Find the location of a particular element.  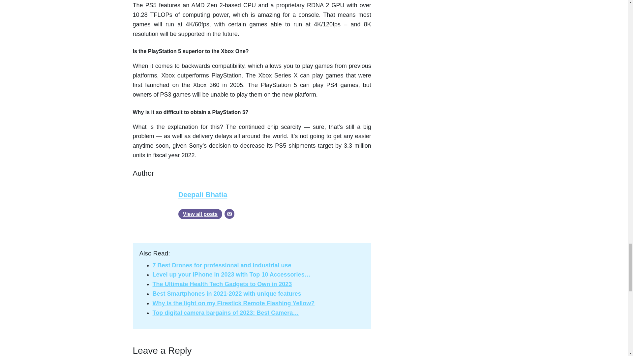

Deepali Bhatia is located at coordinates (202, 194).